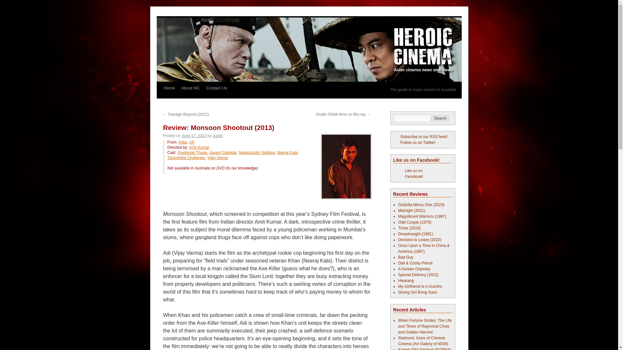 Image resolution: width=623 pixels, height=350 pixels. What do you see at coordinates (440, 118) in the screenshot?
I see `Search` at bounding box center [440, 118].